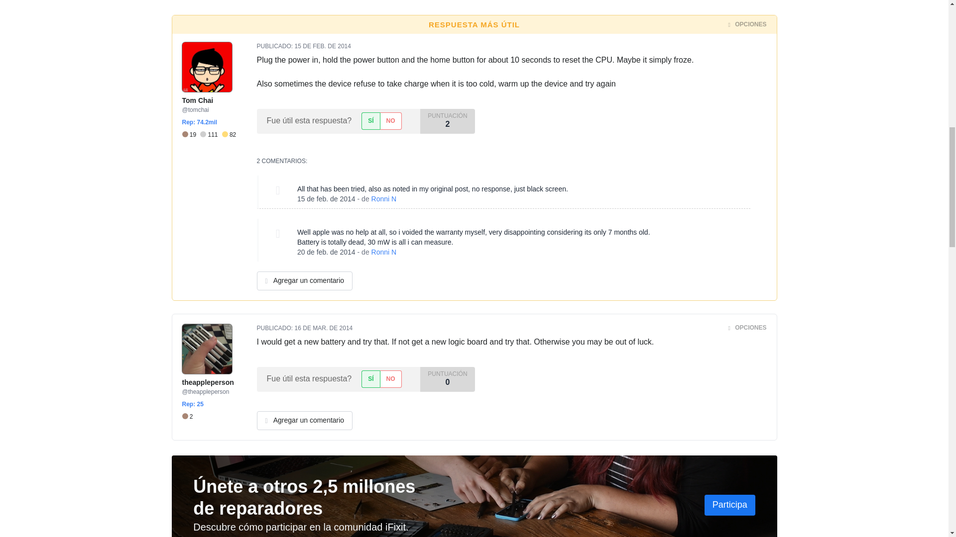  I want to click on Thu, 20 Feb 2014 12:49:33 -0700, so click(327, 252).